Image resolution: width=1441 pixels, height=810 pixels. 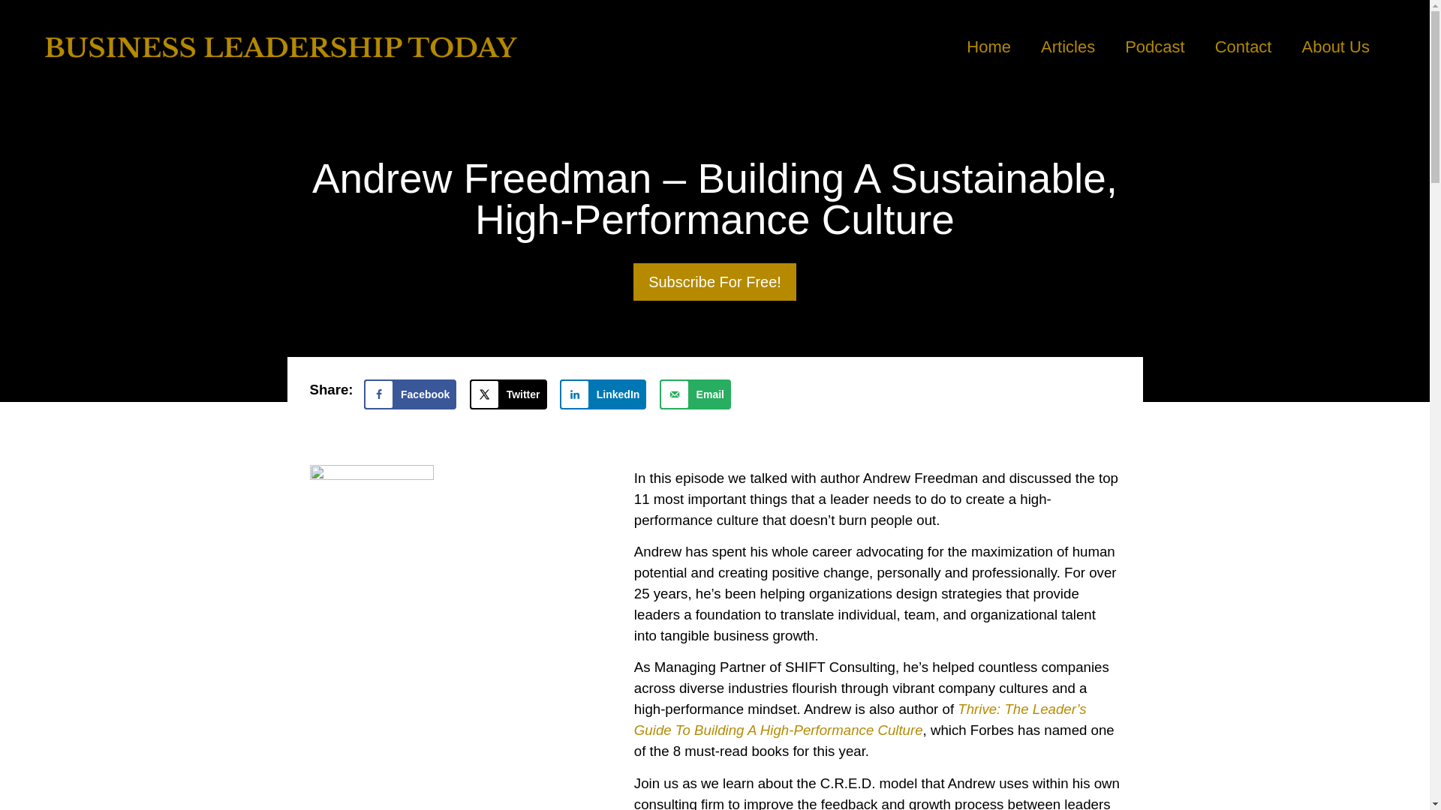 I want to click on Share on X, so click(x=508, y=394).